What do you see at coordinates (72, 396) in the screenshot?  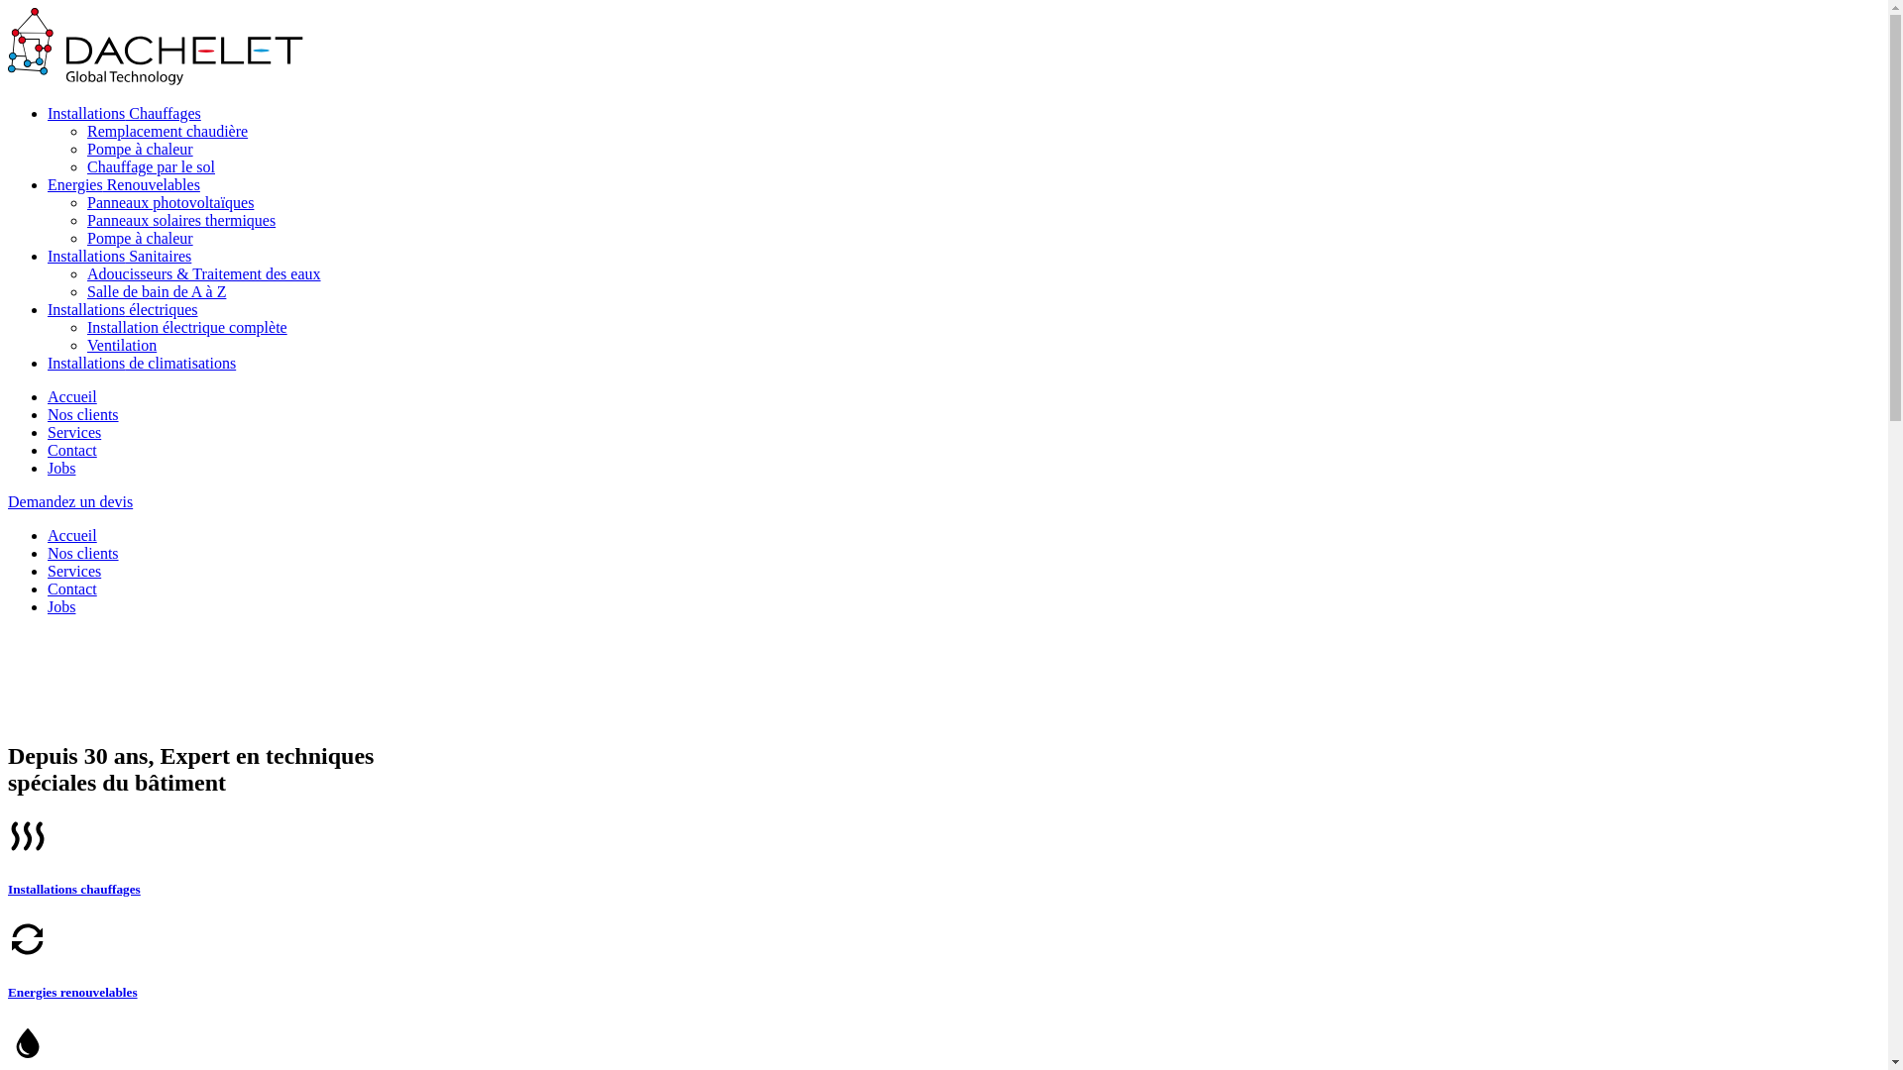 I see `Accueil` at bounding box center [72, 396].